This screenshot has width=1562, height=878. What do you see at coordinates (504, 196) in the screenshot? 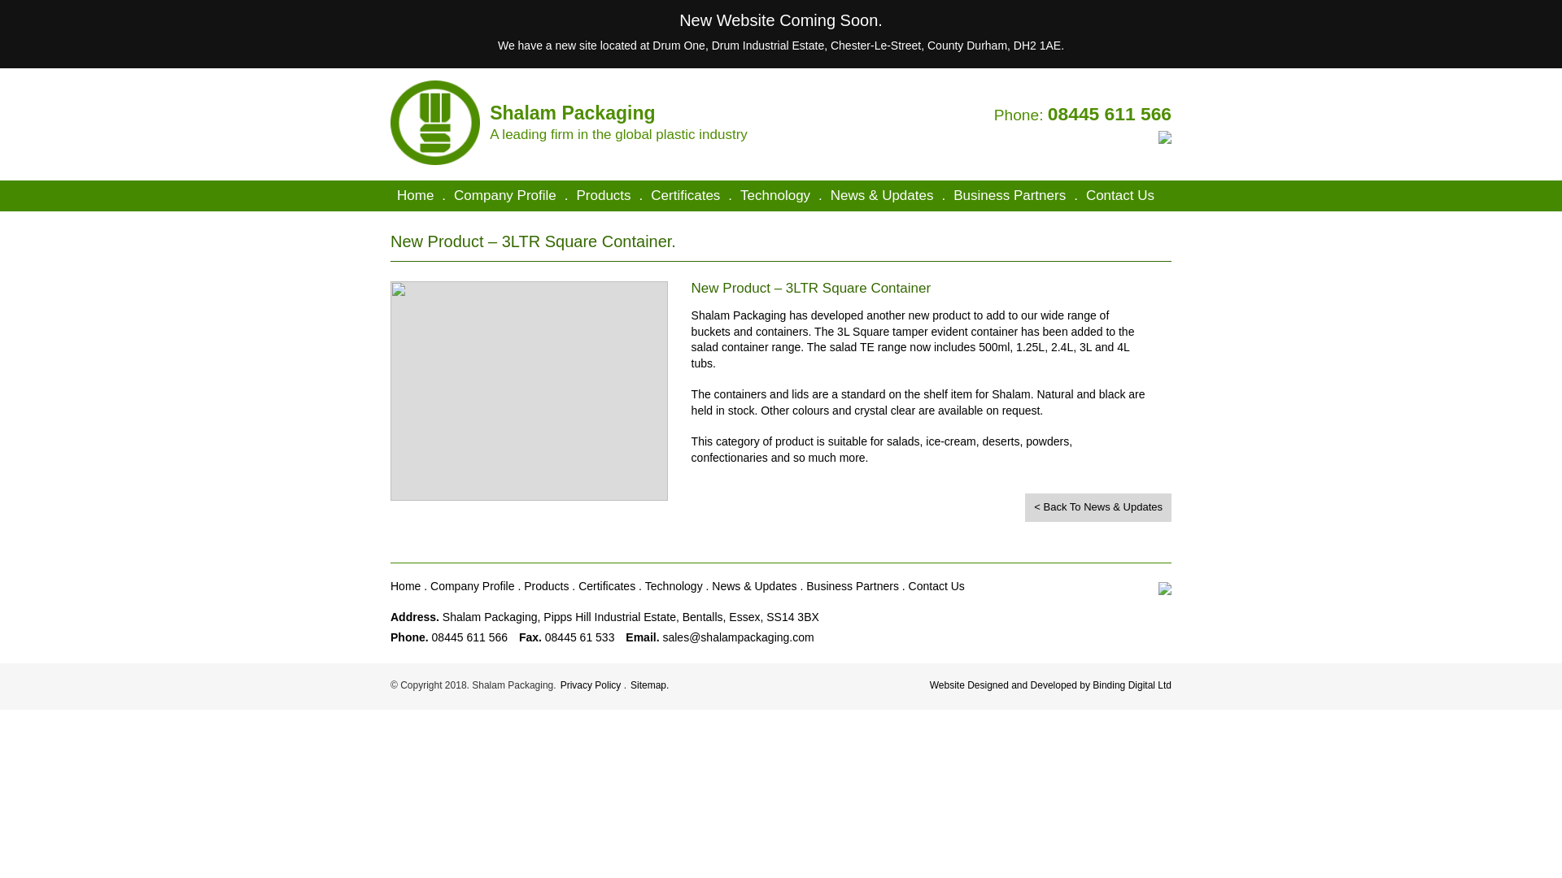
I see `Company Profile` at bounding box center [504, 196].